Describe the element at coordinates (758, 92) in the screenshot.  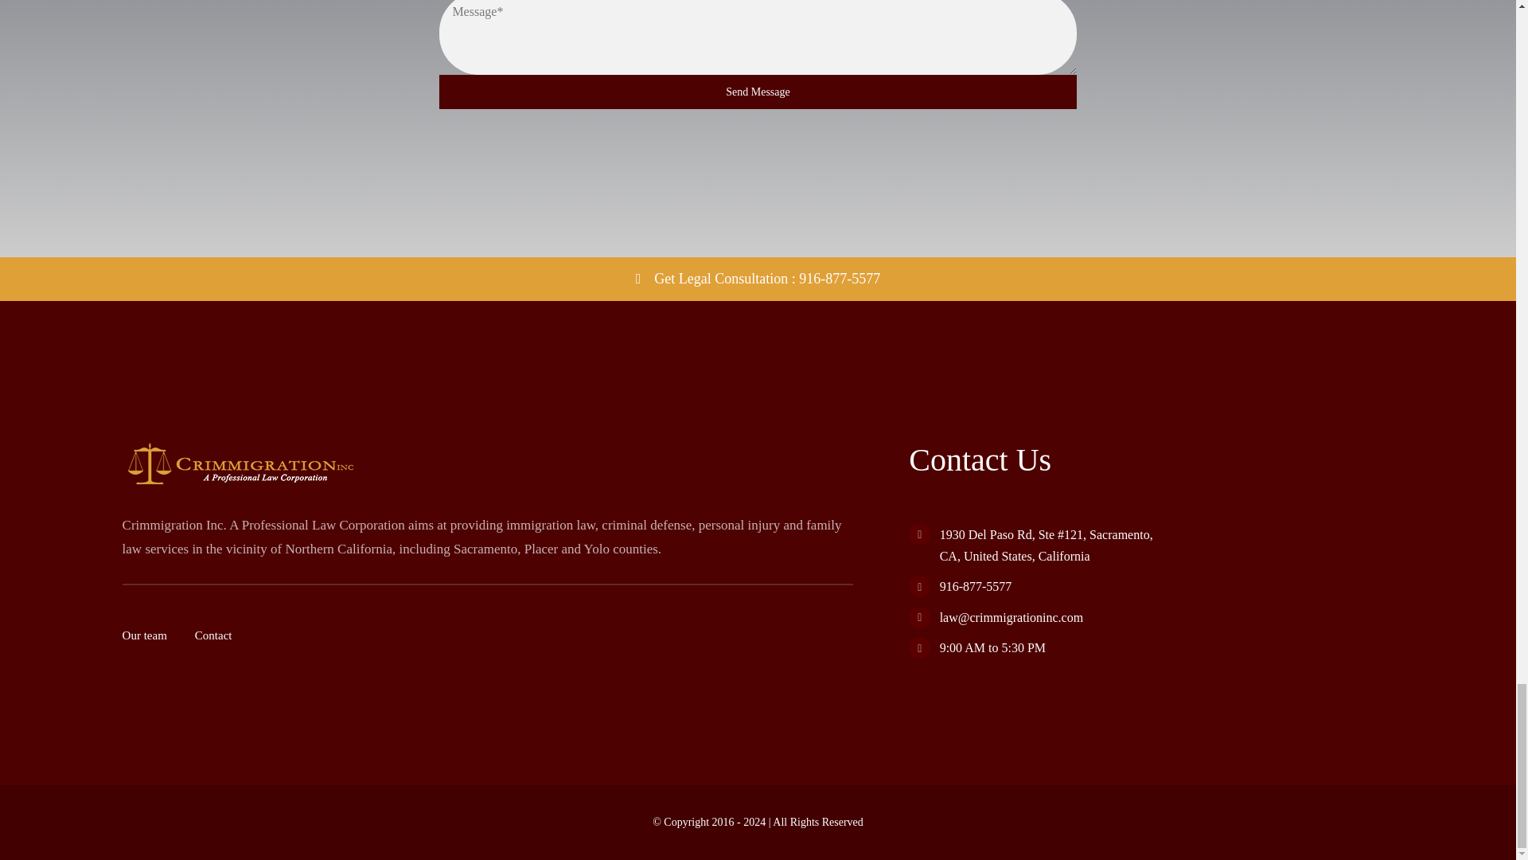
I see `Send Message` at that location.